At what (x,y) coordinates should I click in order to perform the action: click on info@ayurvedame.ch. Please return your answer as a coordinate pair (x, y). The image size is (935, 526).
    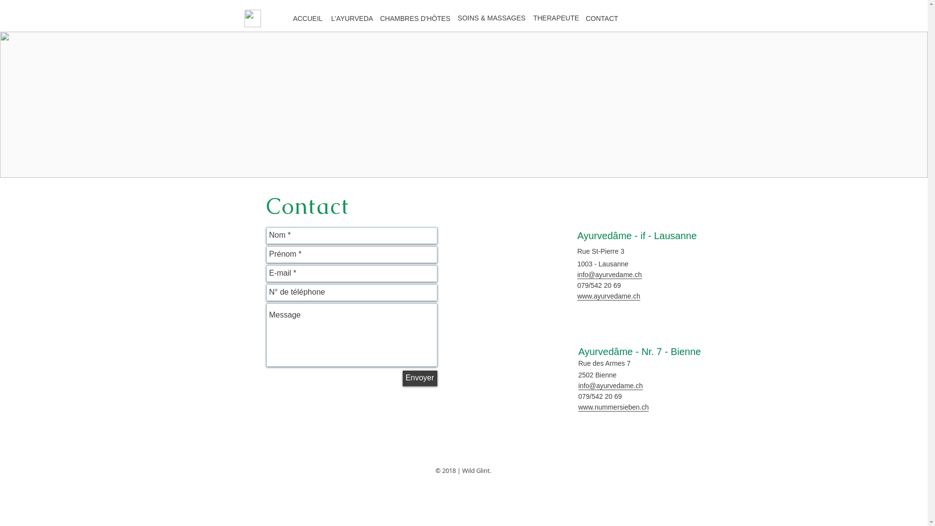
    Looking at the image, I should click on (611, 386).